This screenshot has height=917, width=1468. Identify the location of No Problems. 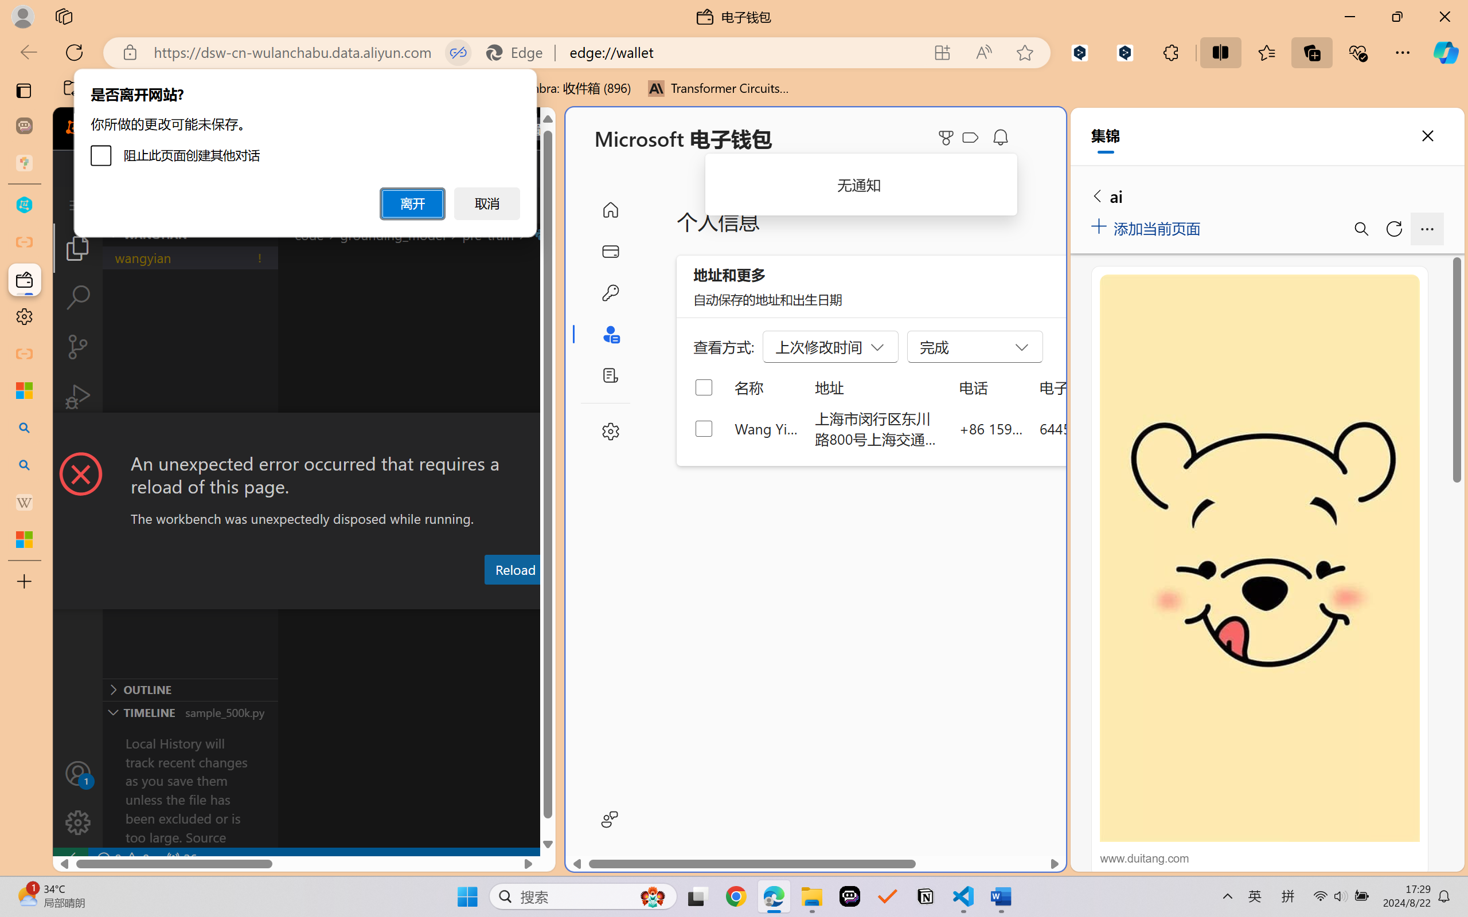
(122, 859).